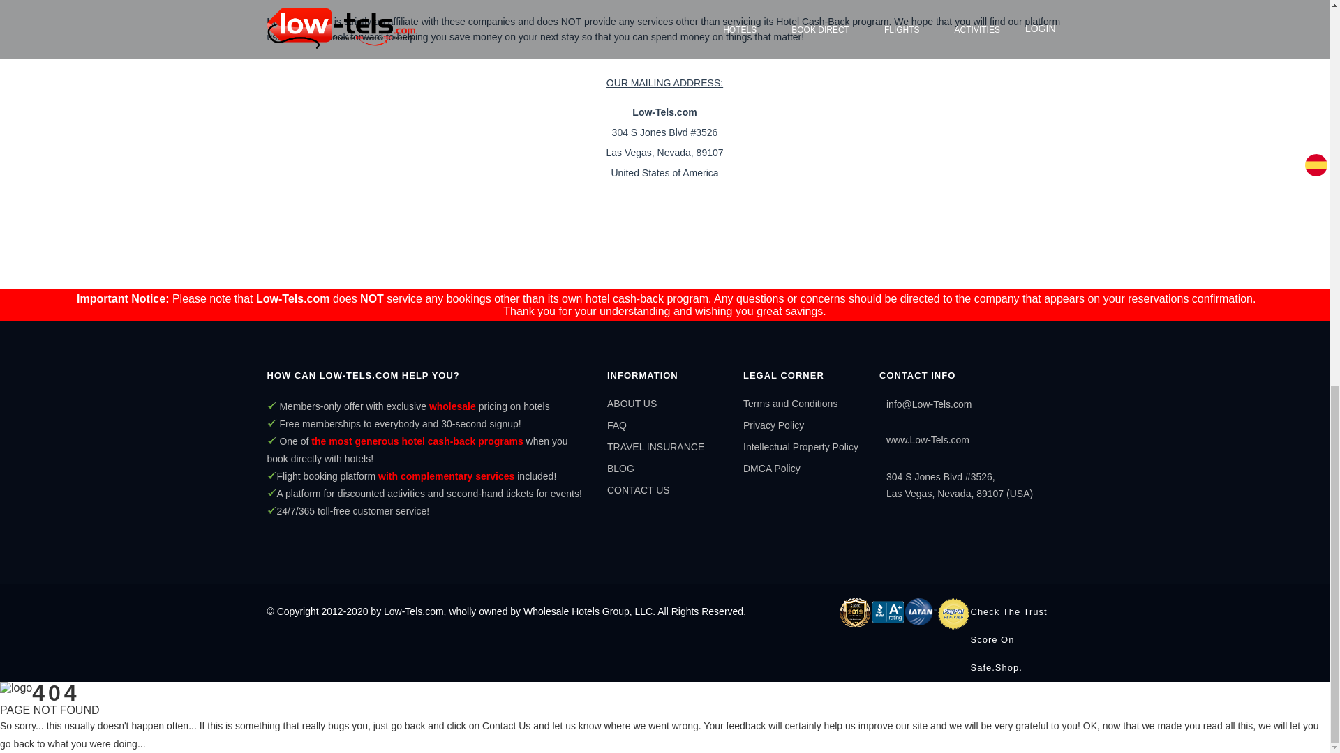 The image size is (1340, 753). I want to click on DMCA Policy, so click(772, 469).